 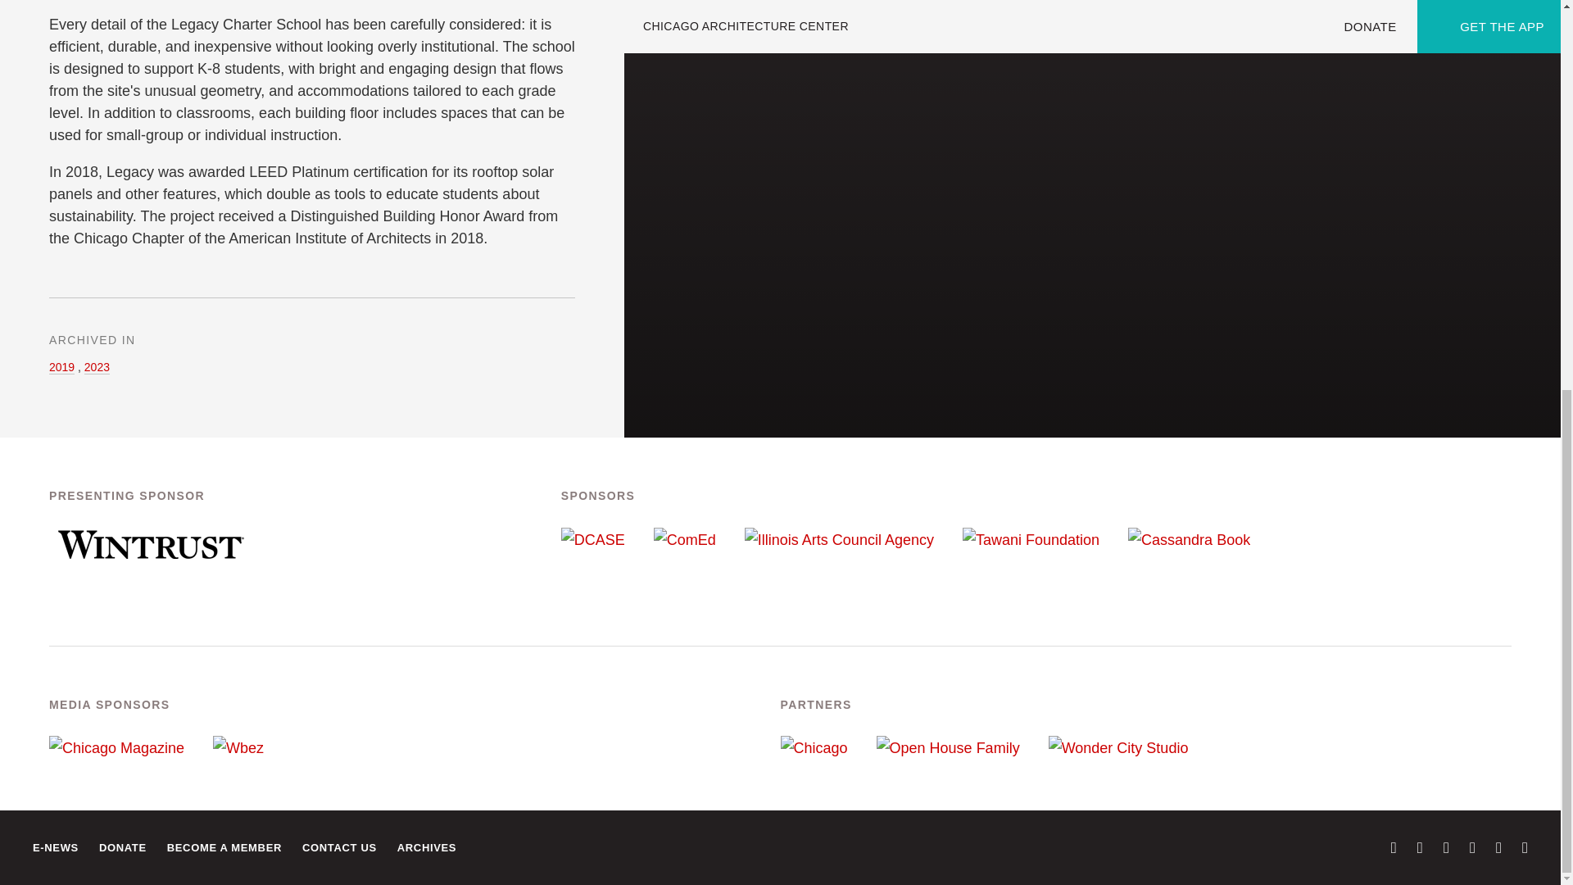 I want to click on 2019, so click(x=61, y=367).